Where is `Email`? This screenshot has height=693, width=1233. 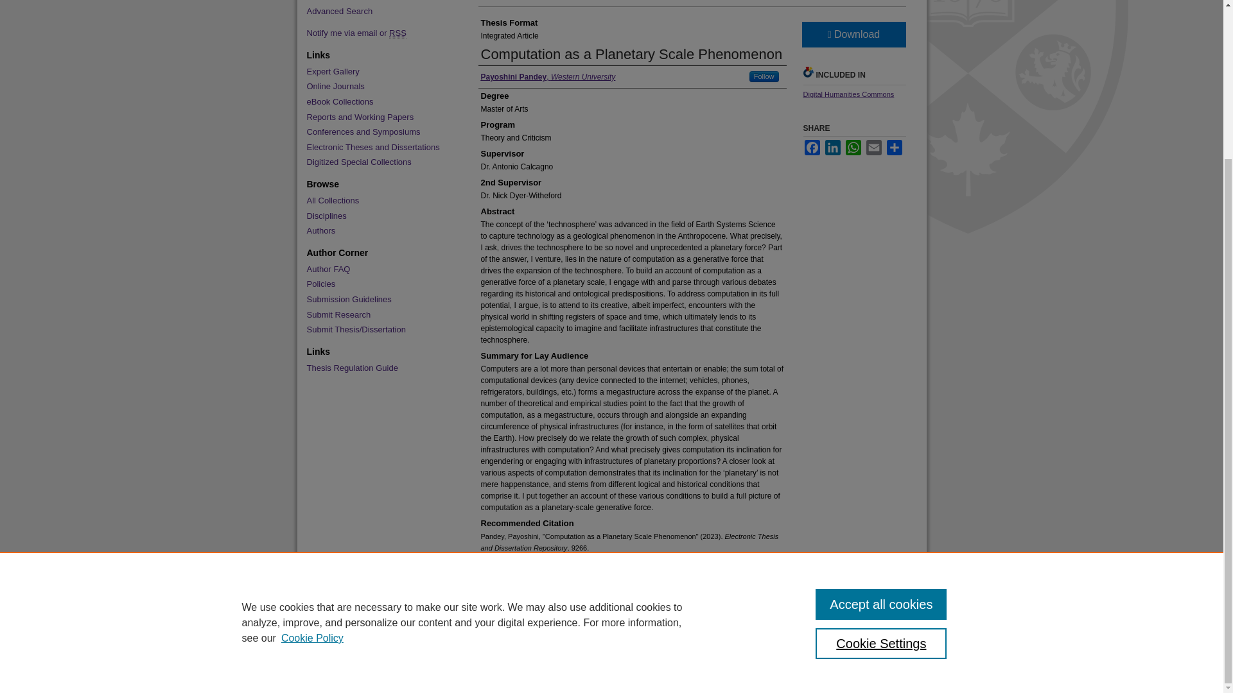 Email is located at coordinates (873, 148).